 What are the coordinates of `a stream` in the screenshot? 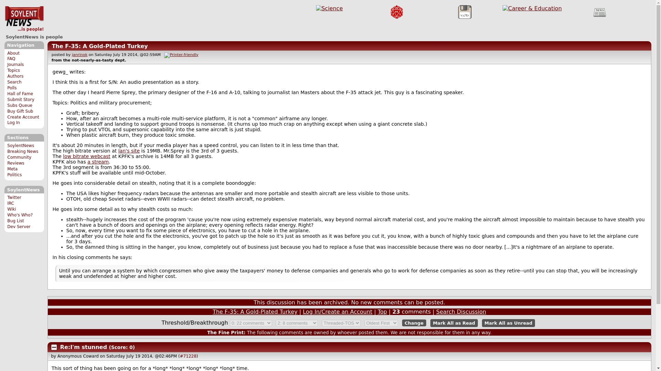 It's located at (98, 162).